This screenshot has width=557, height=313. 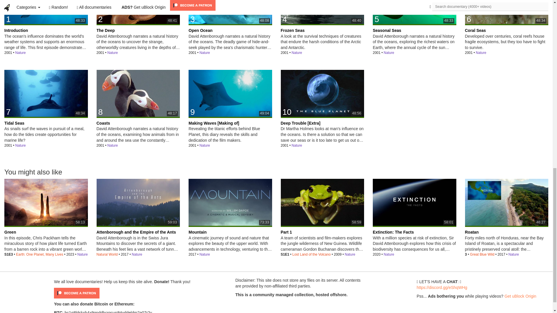 What do you see at coordinates (322, 12) in the screenshot?
I see `Nature` at bounding box center [322, 12].